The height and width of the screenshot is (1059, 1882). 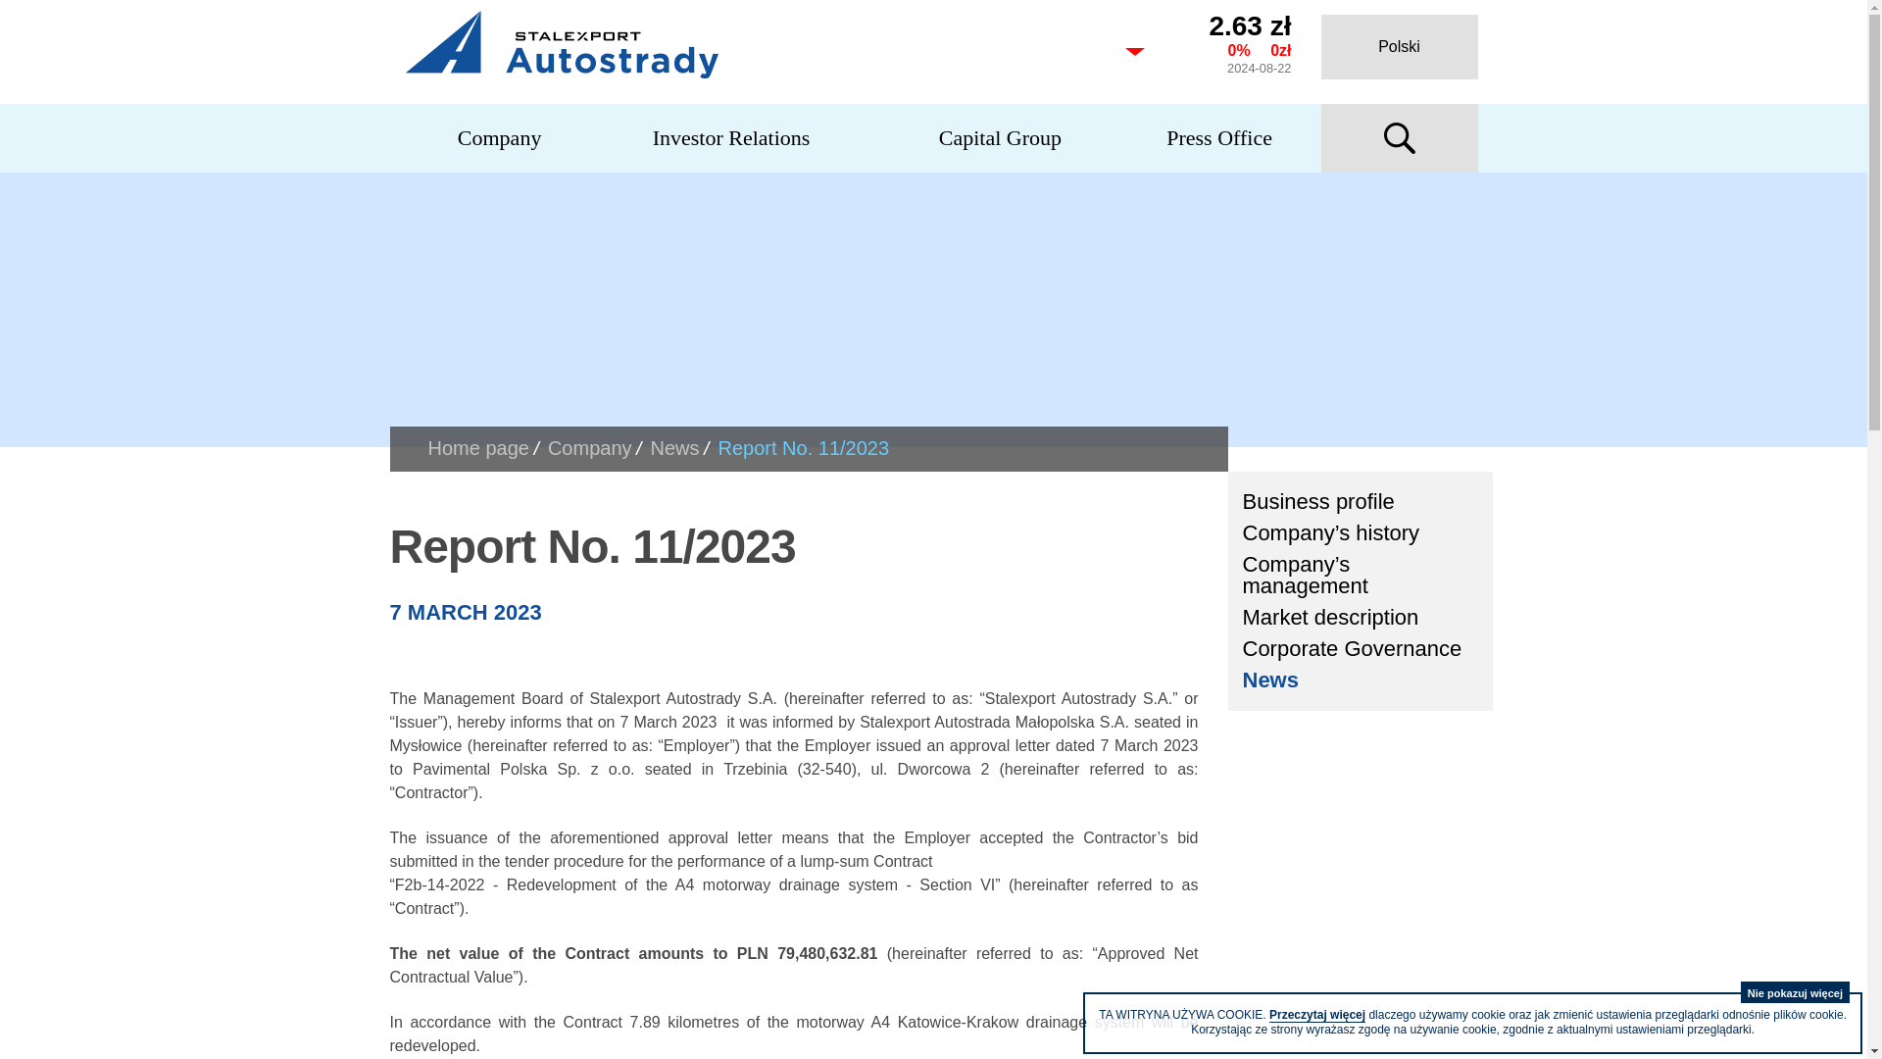 What do you see at coordinates (1219, 137) in the screenshot?
I see `Press Office` at bounding box center [1219, 137].